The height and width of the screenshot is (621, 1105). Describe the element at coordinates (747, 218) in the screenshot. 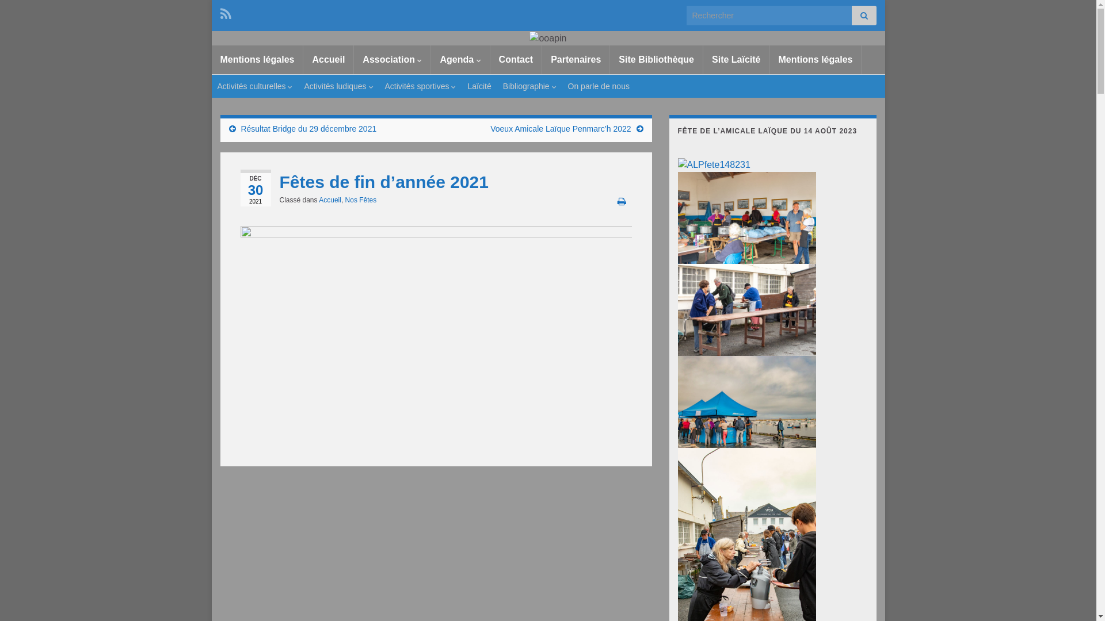

I see `ALPfete148232` at that location.